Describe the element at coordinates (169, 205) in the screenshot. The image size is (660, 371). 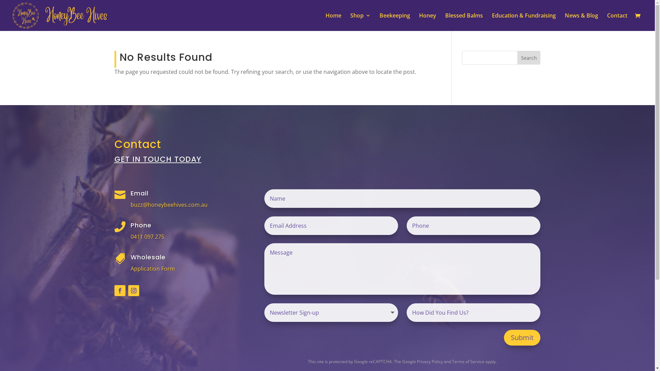
I see `buzz@honeybeehives.com.au` at that location.